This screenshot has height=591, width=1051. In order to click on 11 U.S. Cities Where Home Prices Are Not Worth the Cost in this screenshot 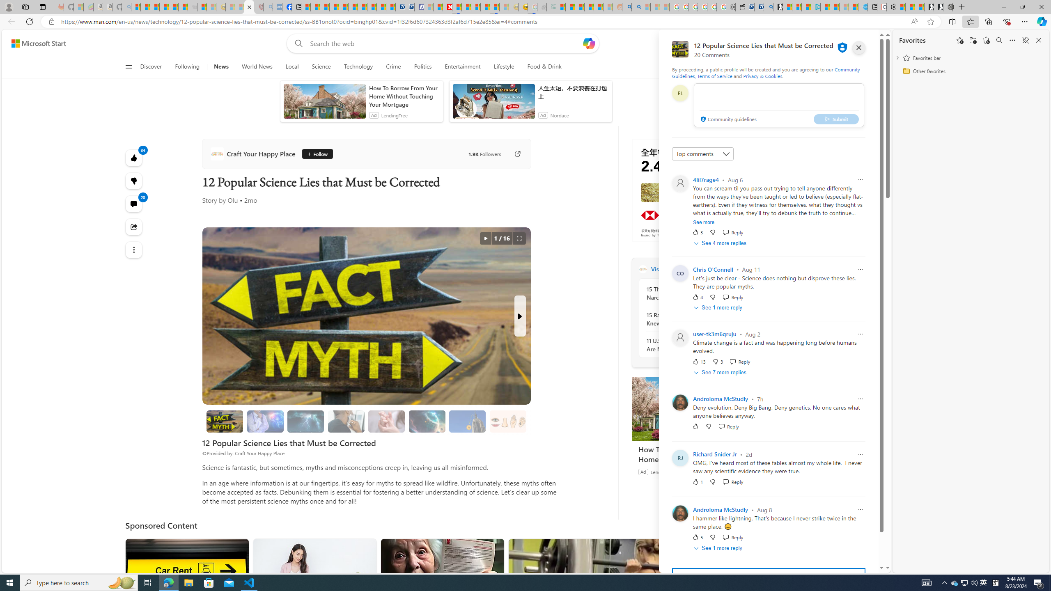, I will do `click(691, 345)`.